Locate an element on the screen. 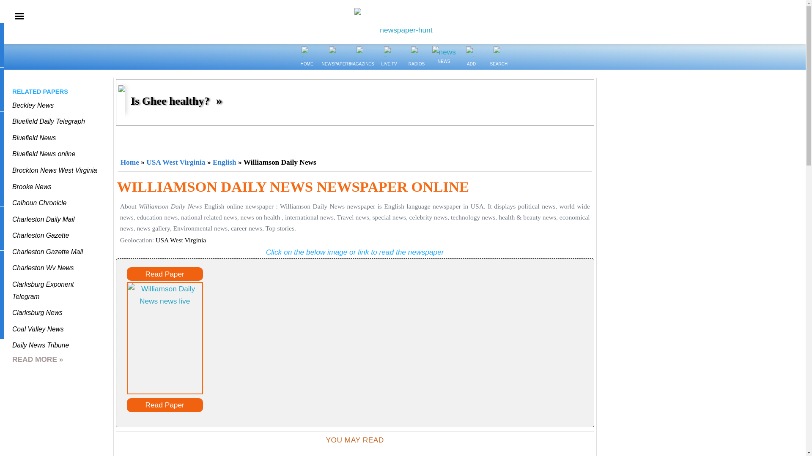 The width and height of the screenshot is (812, 456). HOME is located at coordinates (307, 69).